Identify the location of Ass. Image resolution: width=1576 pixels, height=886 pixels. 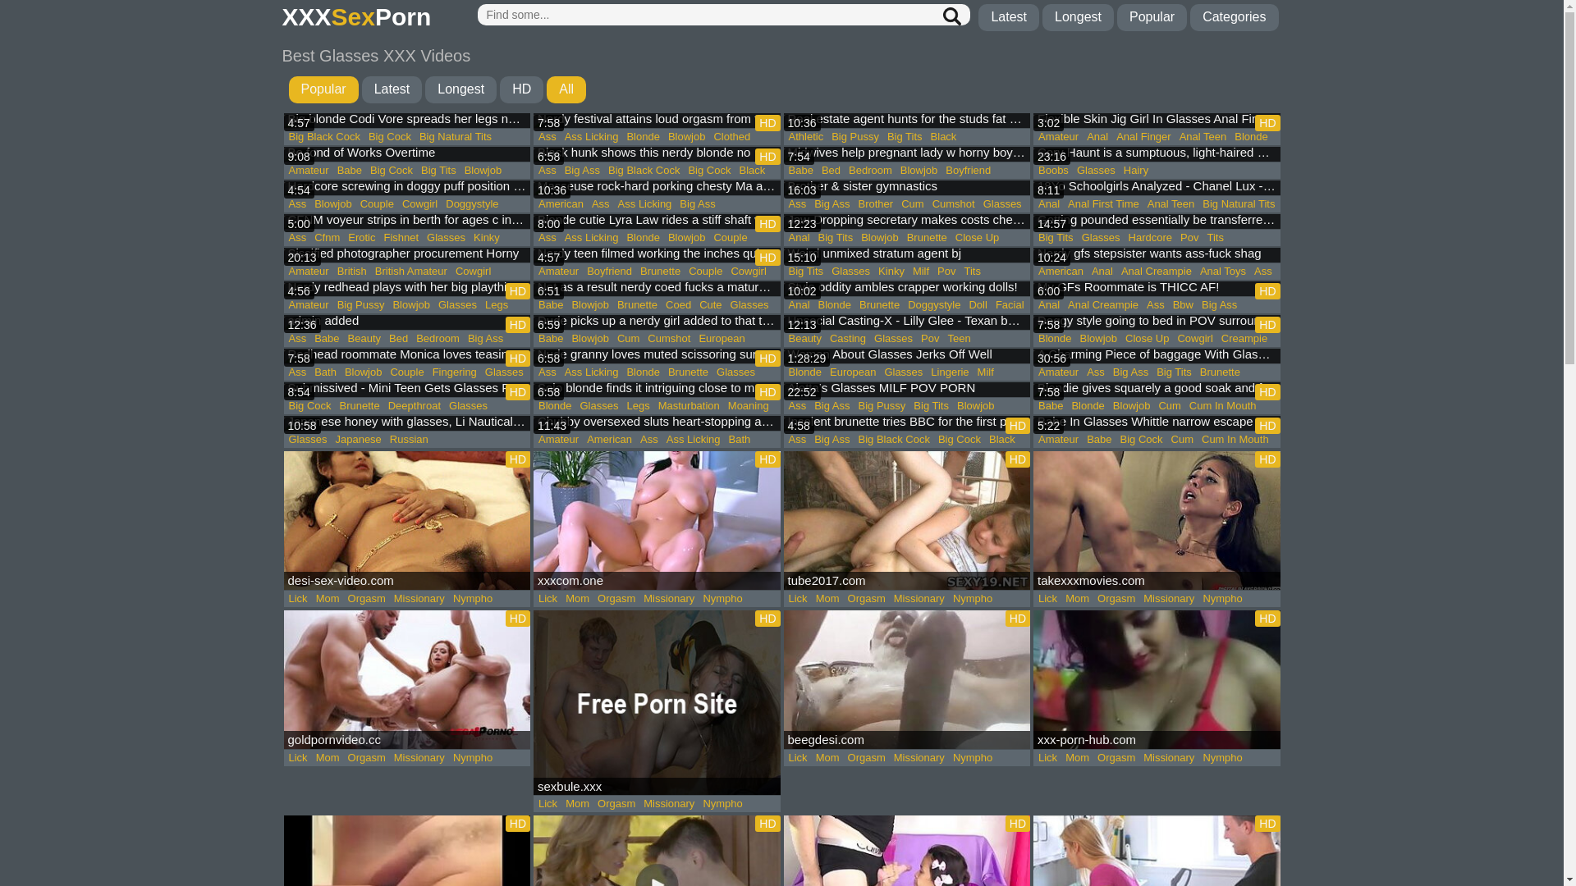
(798, 406).